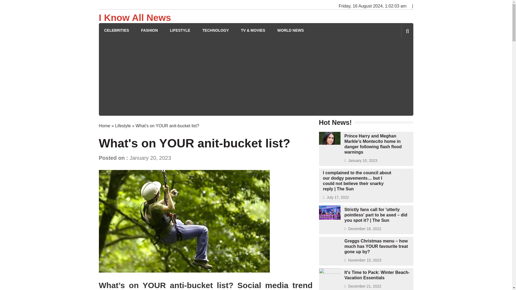 The width and height of the screenshot is (516, 290). What do you see at coordinates (363, 160) in the screenshot?
I see `January 10, 2023` at bounding box center [363, 160].